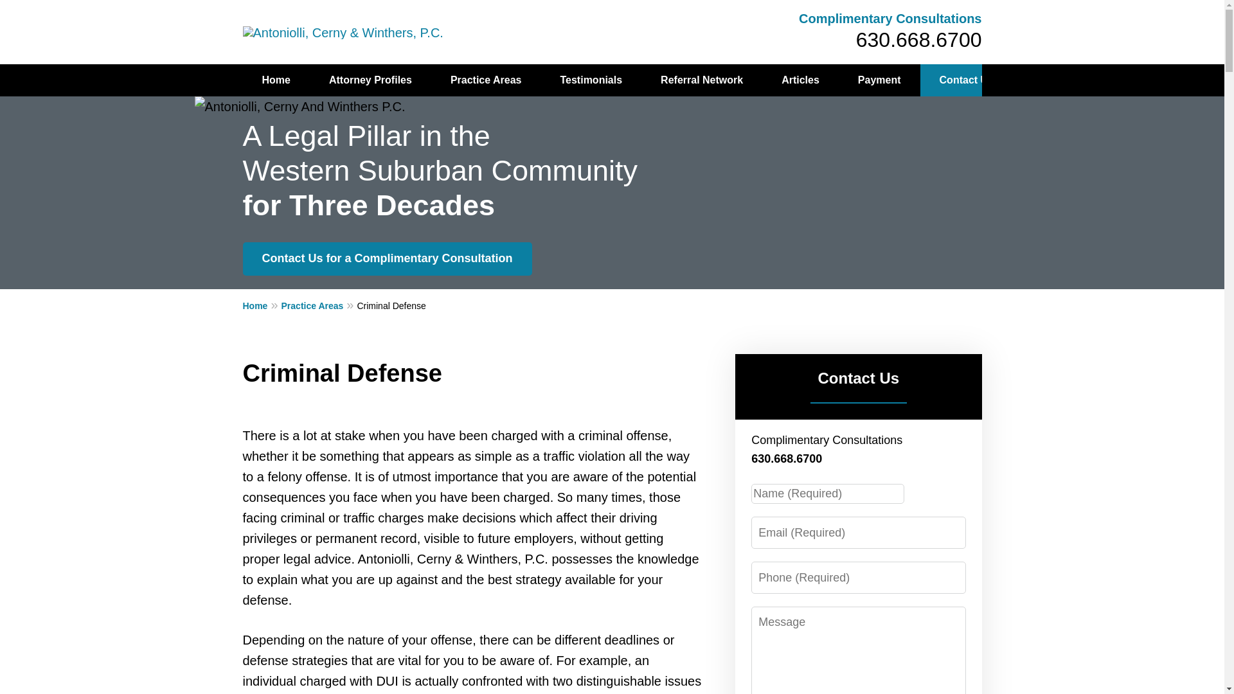  What do you see at coordinates (919, 40) in the screenshot?
I see `630.668.6700` at bounding box center [919, 40].